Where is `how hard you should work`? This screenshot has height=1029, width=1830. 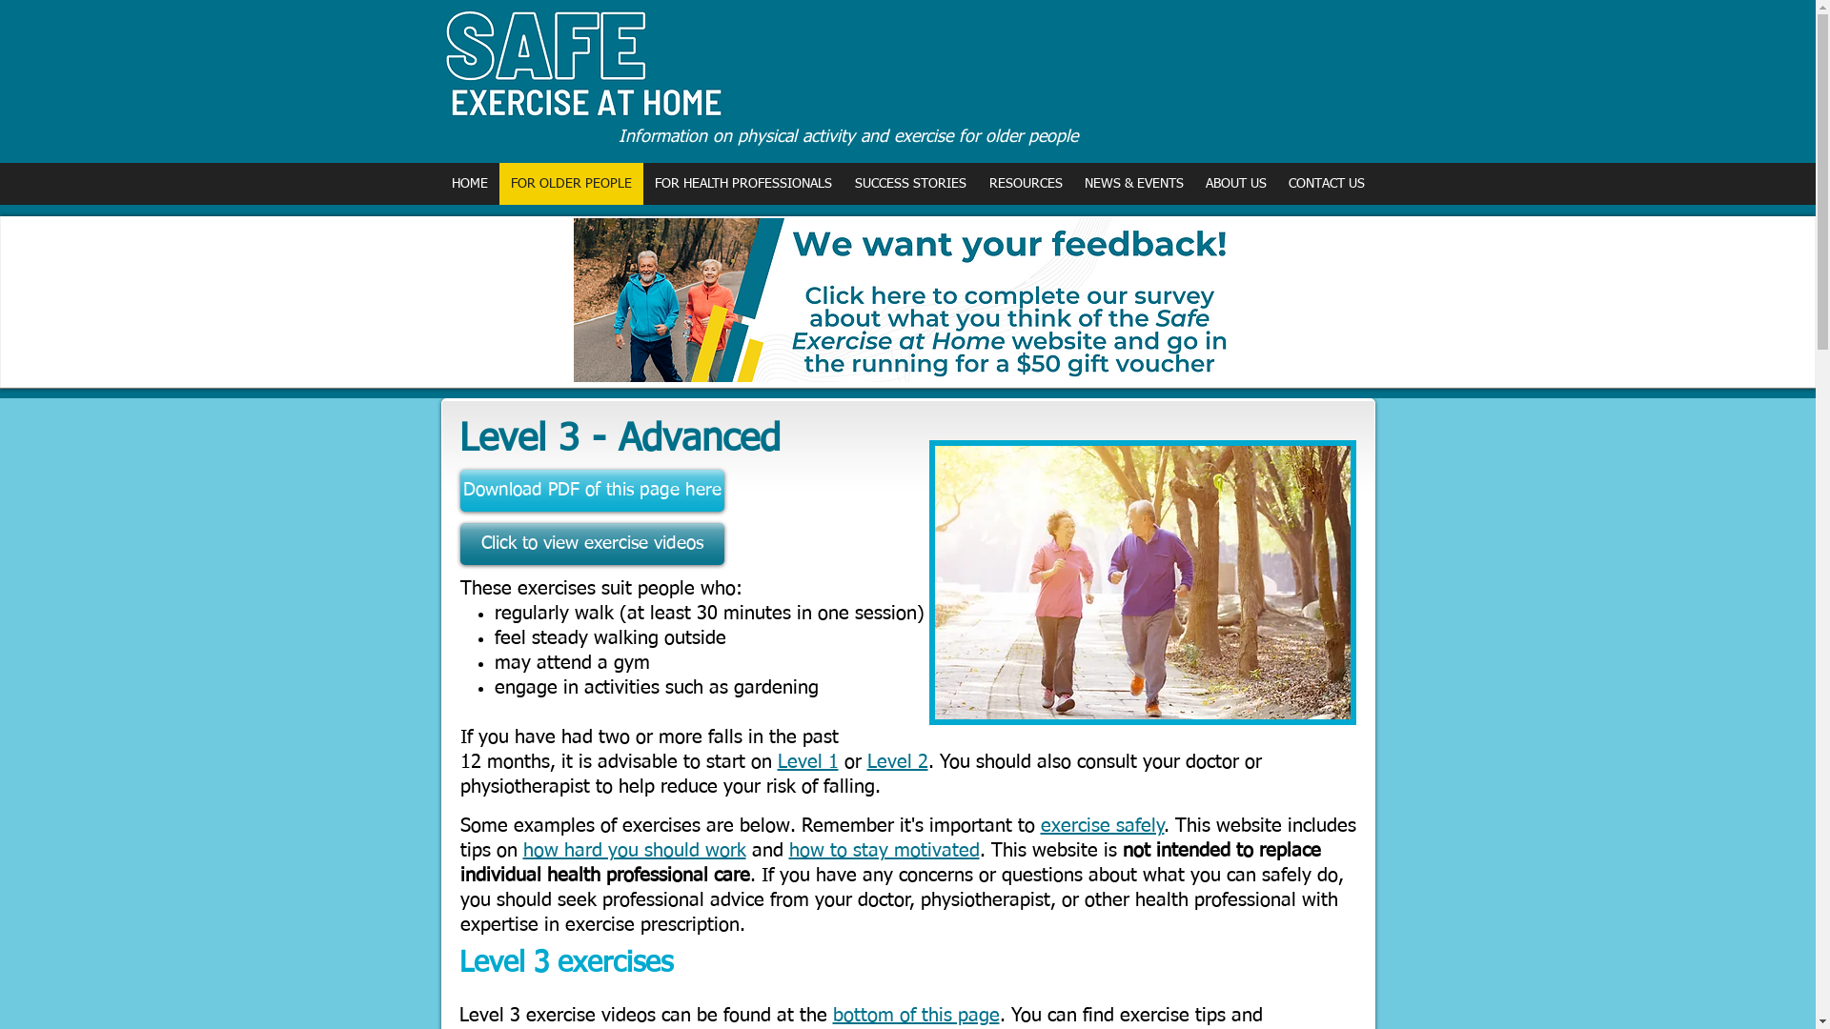 how hard you should work is located at coordinates (634, 850).